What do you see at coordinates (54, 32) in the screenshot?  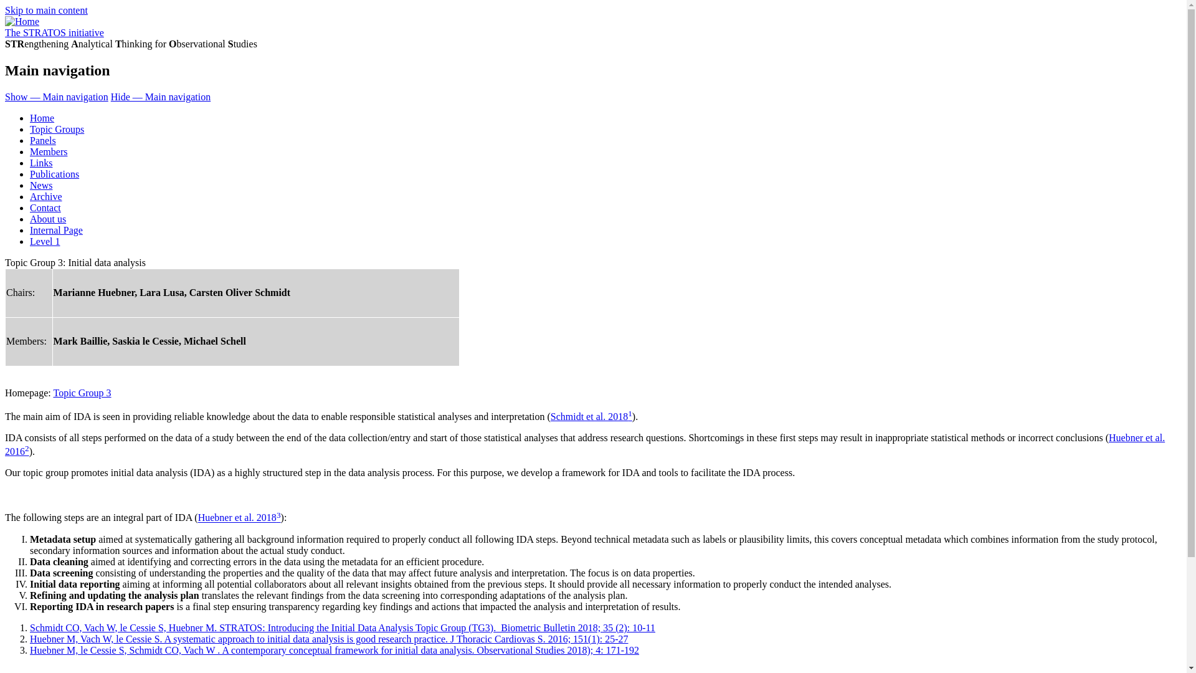 I see `The STRATOS initiative` at bounding box center [54, 32].